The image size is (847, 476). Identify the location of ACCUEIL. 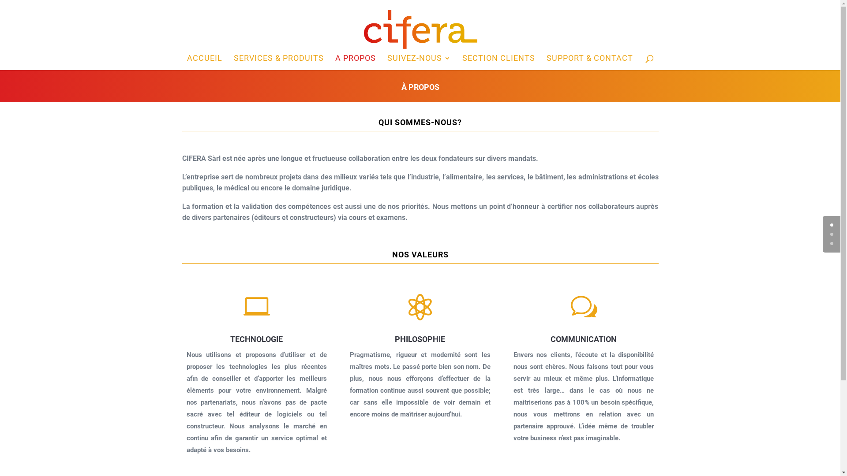
(205, 63).